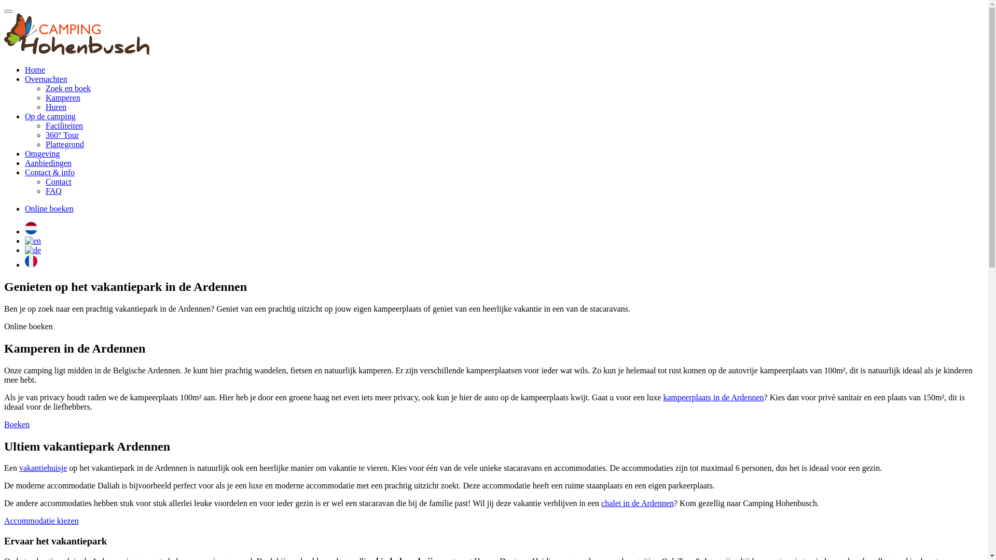  Describe the element at coordinates (64, 125) in the screenshot. I see `Faciliteiten` at that location.